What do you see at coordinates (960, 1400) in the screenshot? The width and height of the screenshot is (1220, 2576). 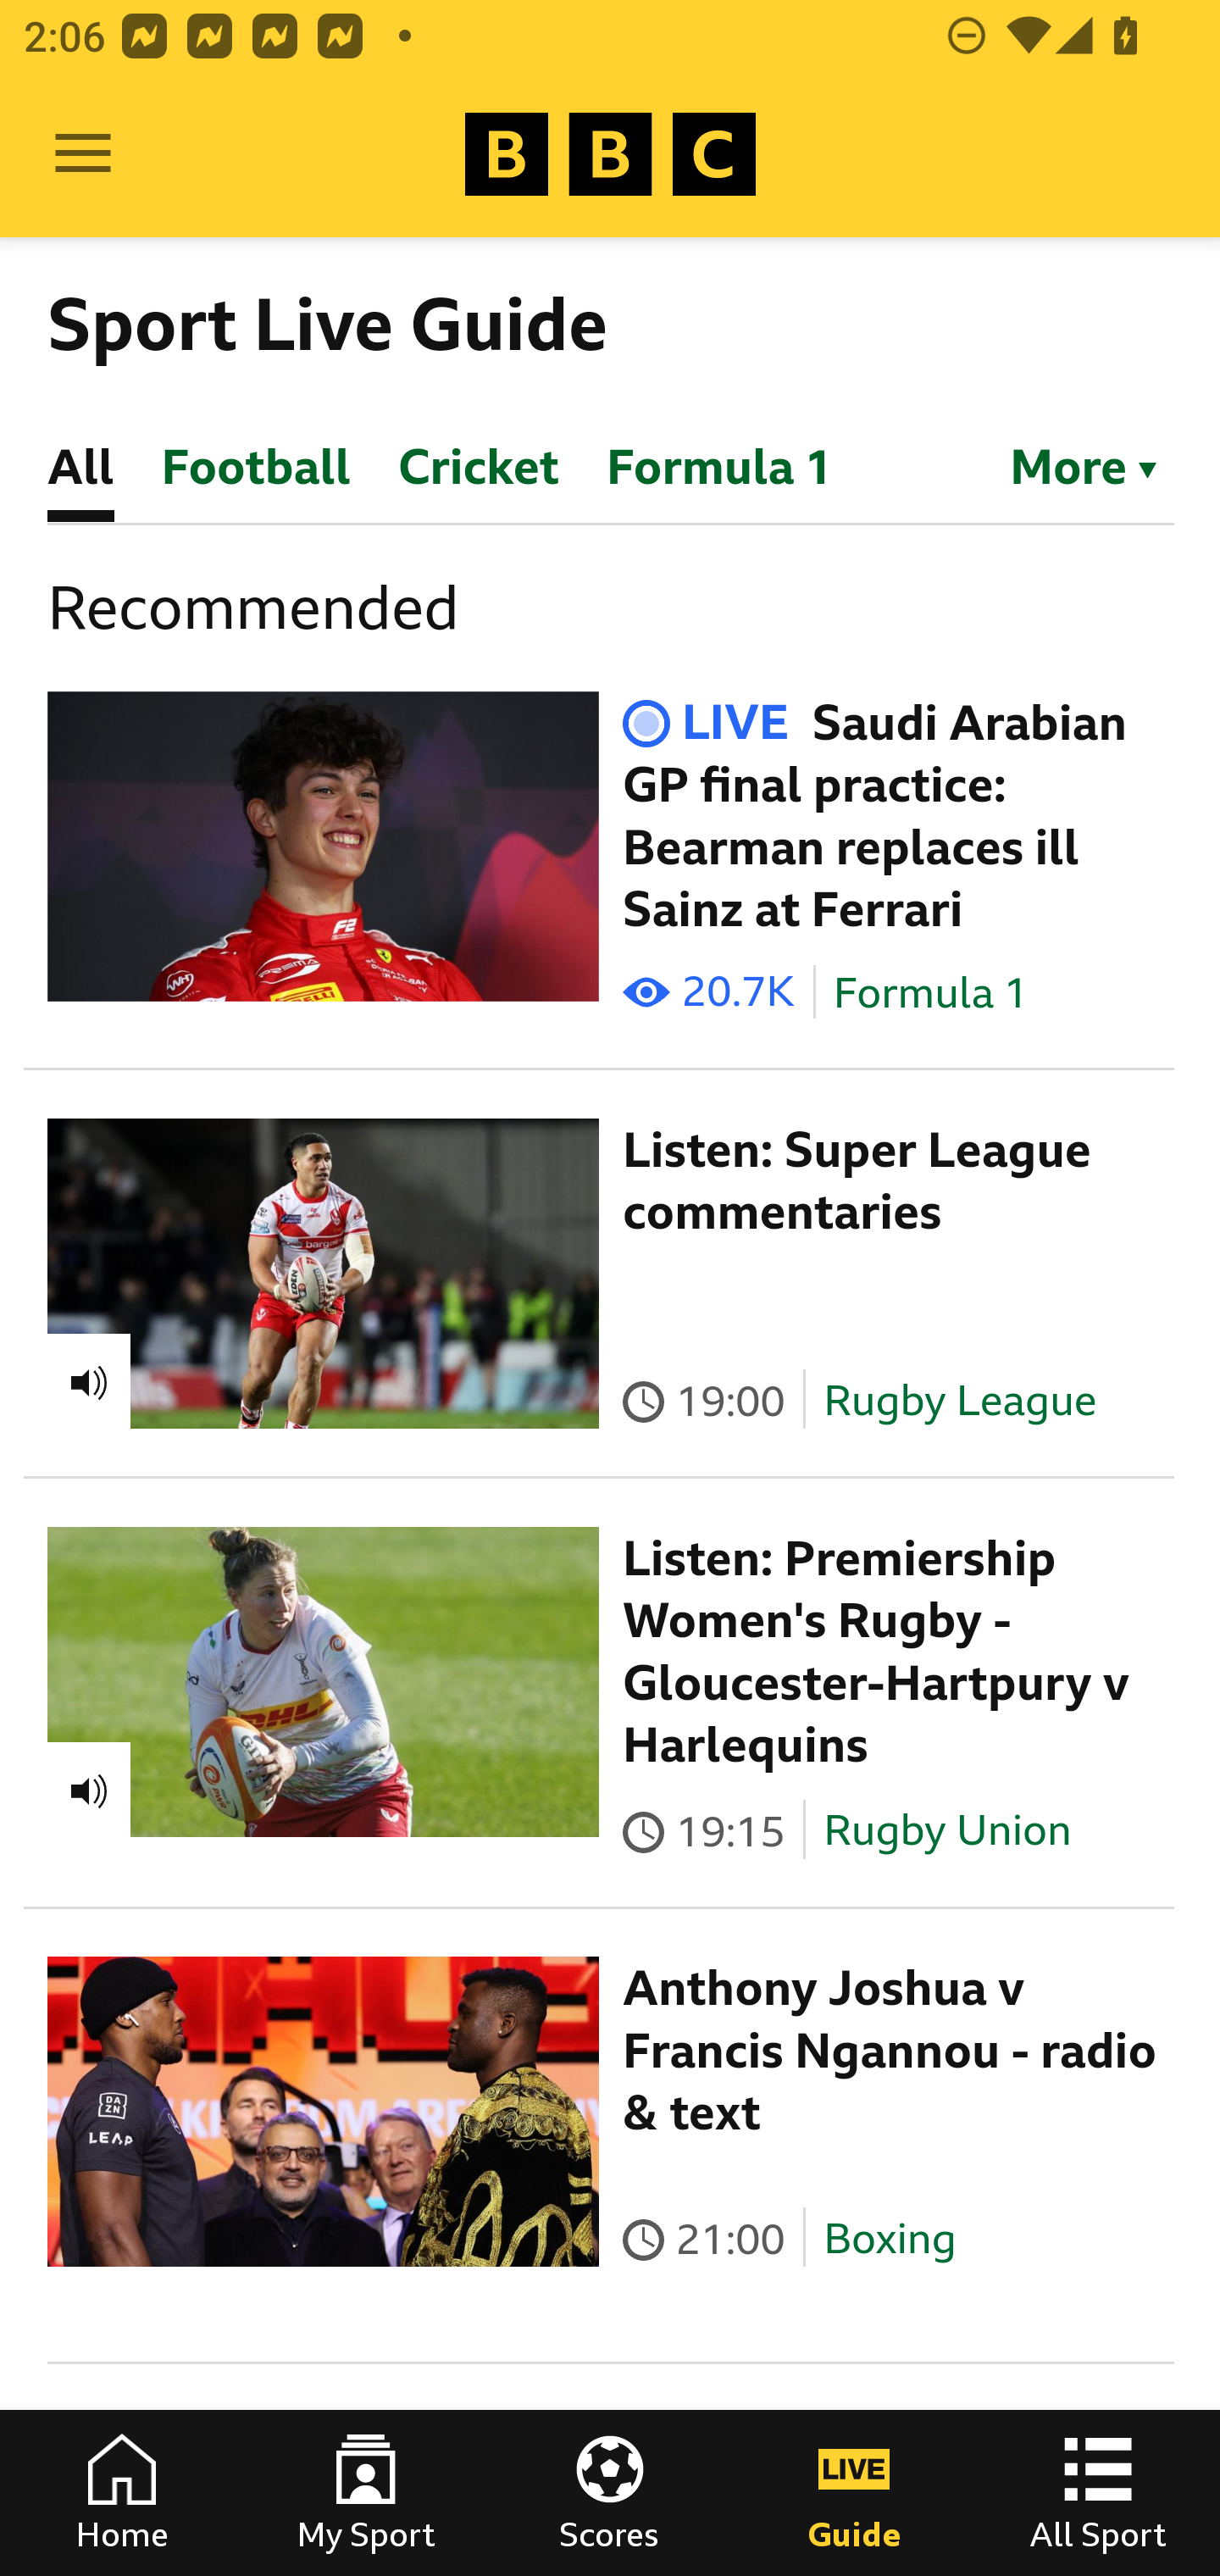 I see `Rugby League` at bounding box center [960, 1400].